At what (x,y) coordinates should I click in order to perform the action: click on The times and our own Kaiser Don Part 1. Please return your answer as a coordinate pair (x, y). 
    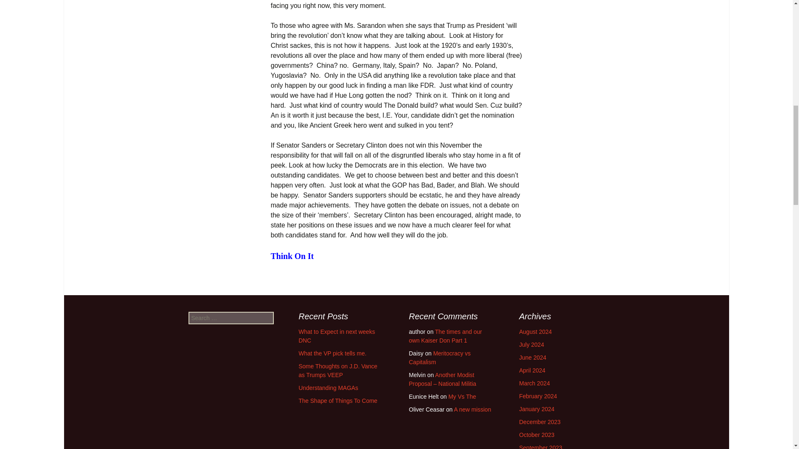
    Looking at the image, I should click on (445, 336).